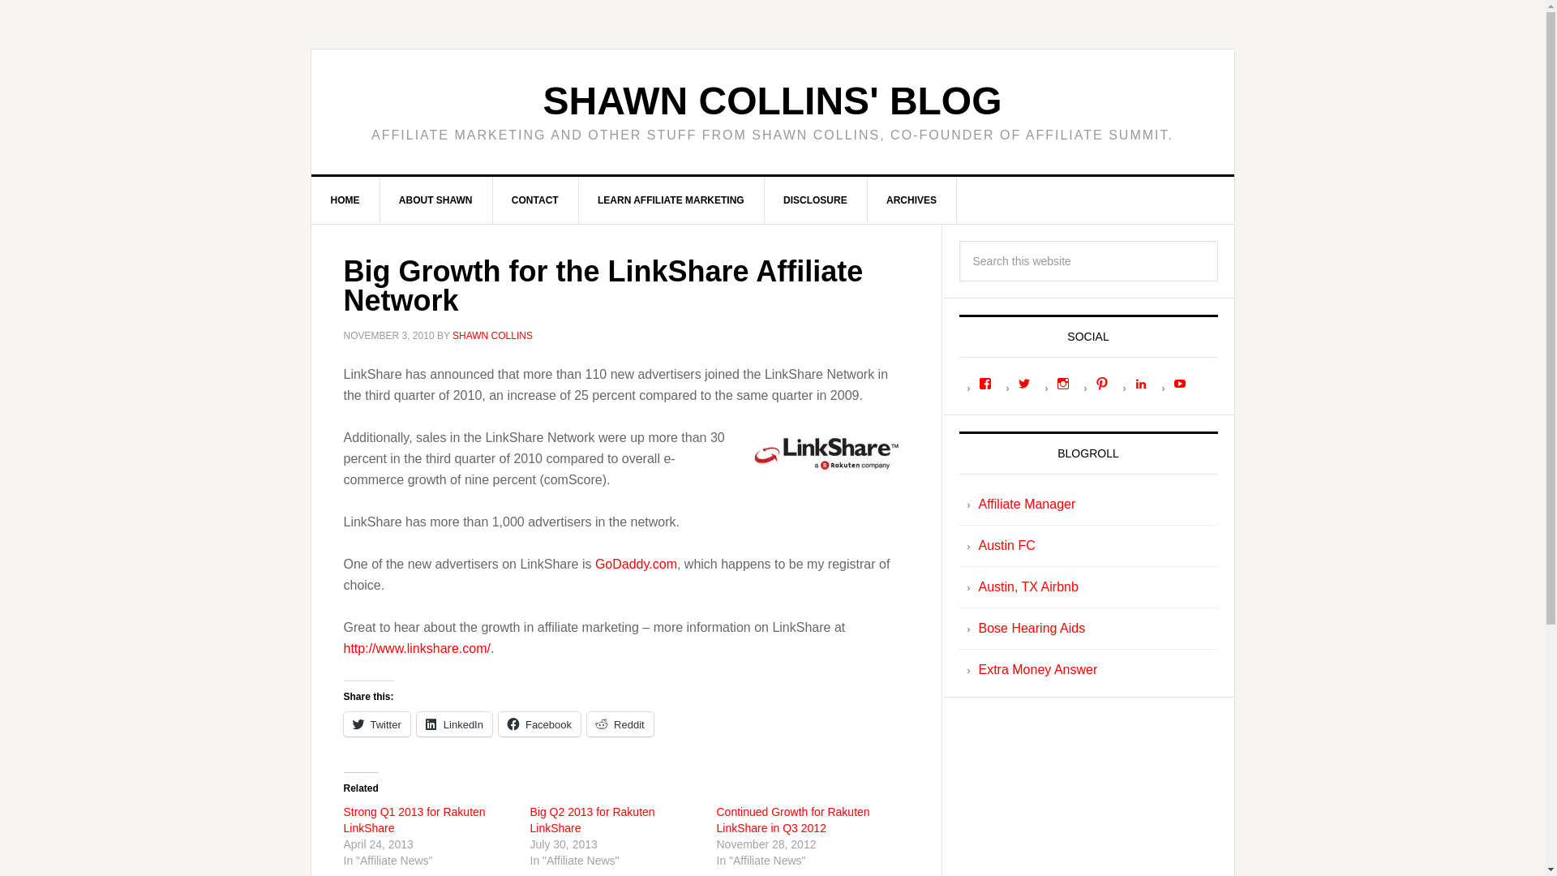  I want to click on Click to share on Twitter, so click(377, 724).